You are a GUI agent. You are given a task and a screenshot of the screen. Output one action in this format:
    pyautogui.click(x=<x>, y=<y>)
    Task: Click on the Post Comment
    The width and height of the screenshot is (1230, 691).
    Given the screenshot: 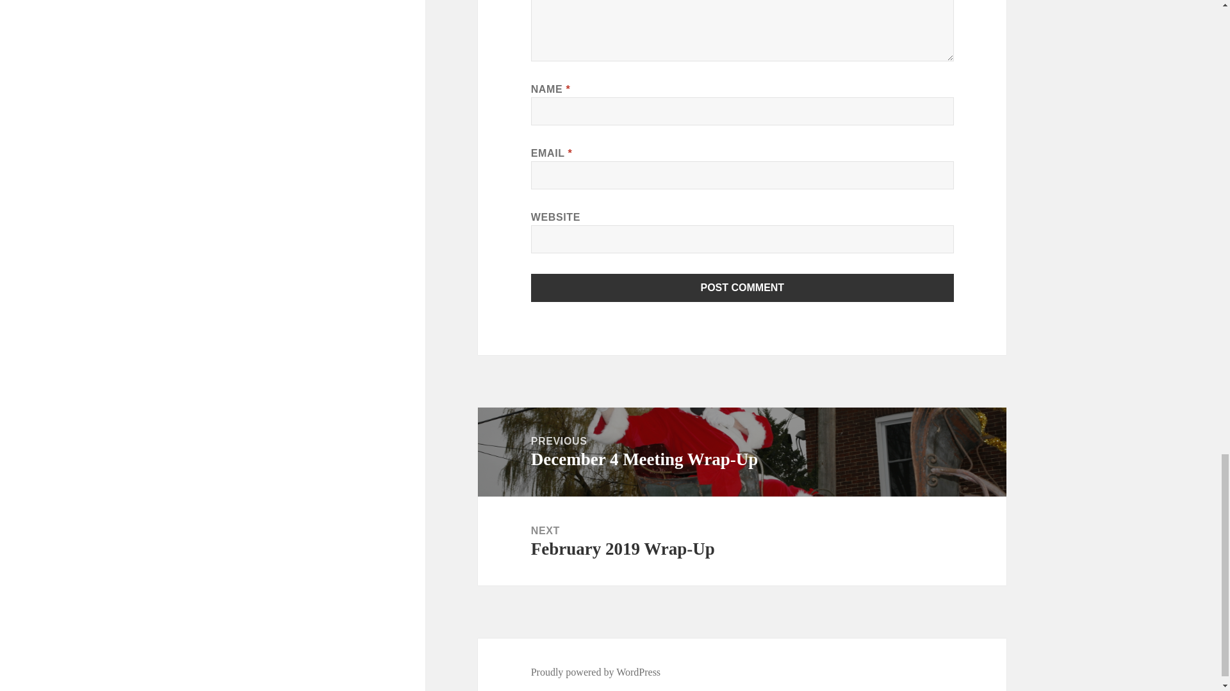 What is the action you would take?
    pyautogui.click(x=742, y=452)
    